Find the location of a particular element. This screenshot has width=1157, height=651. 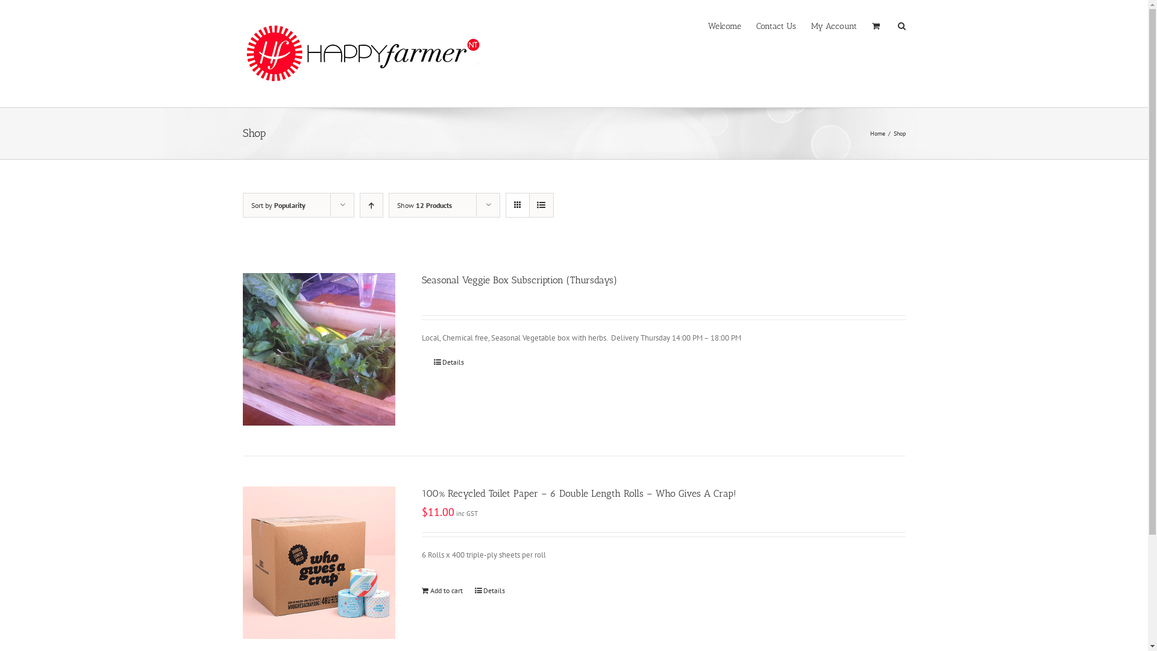

Sort by Popularity is located at coordinates (278, 205).